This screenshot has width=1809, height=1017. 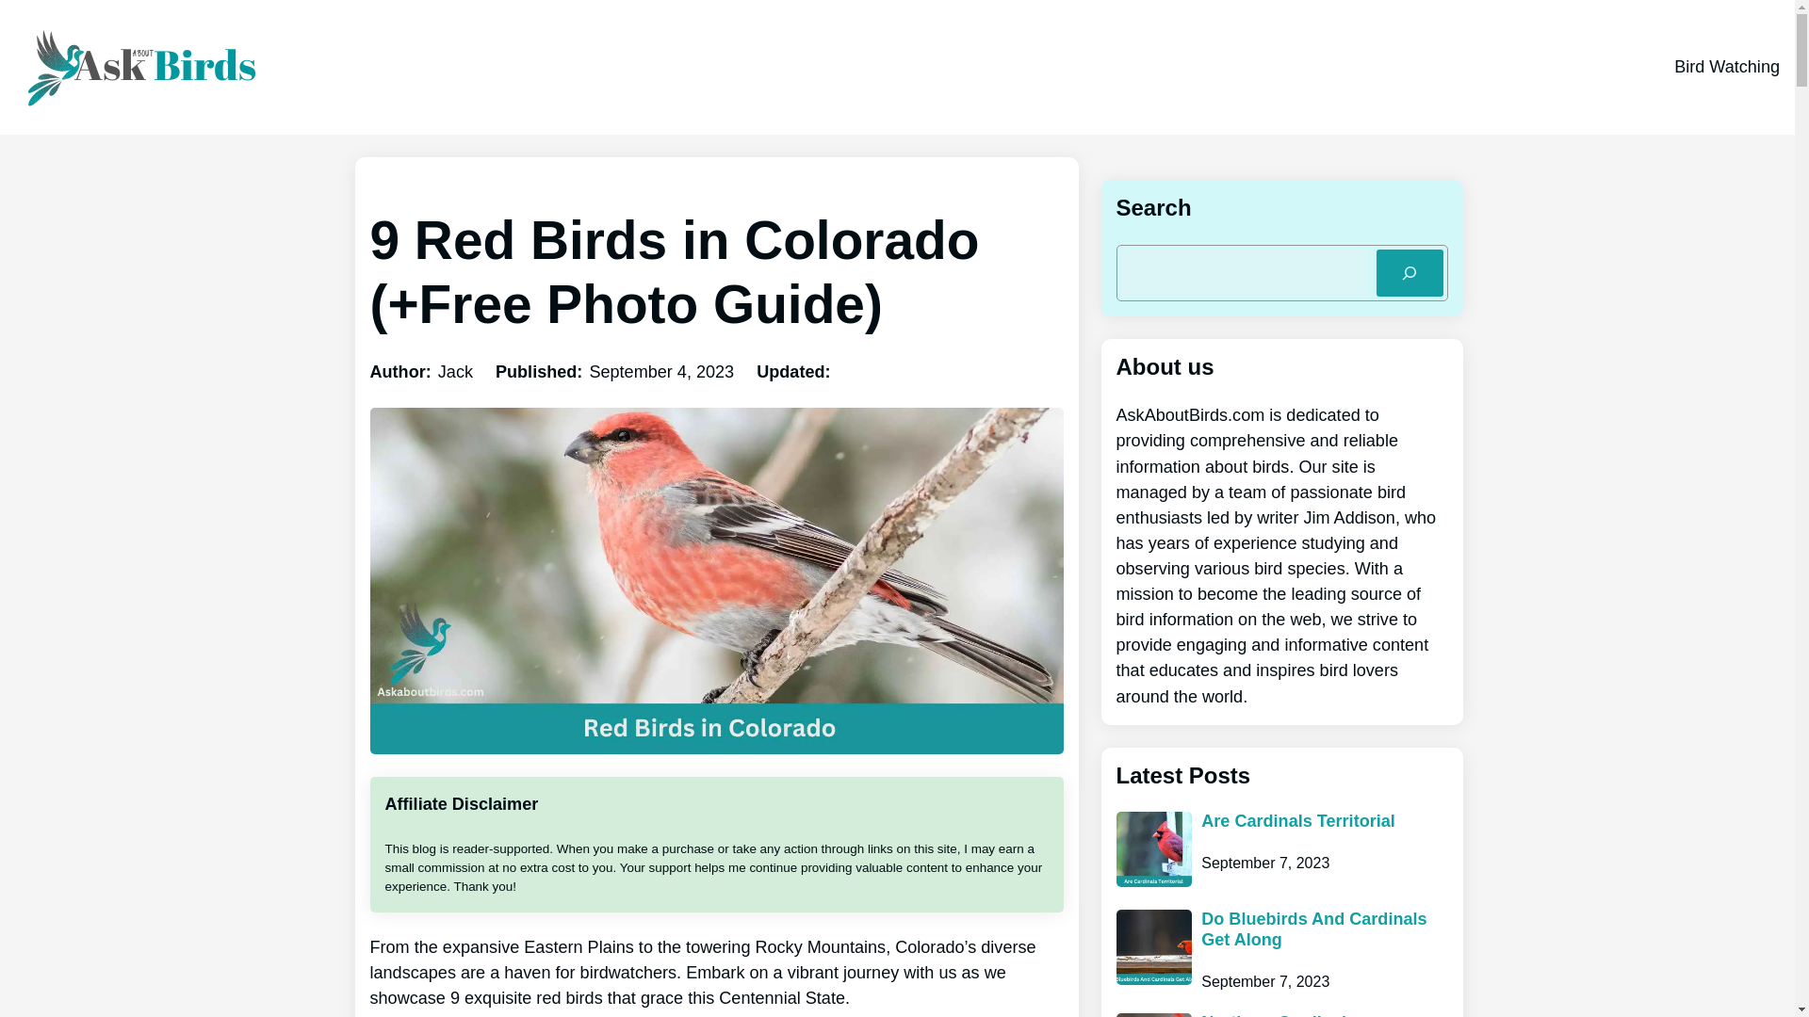 I want to click on Northern Cardinal, so click(x=1273, y=1015).